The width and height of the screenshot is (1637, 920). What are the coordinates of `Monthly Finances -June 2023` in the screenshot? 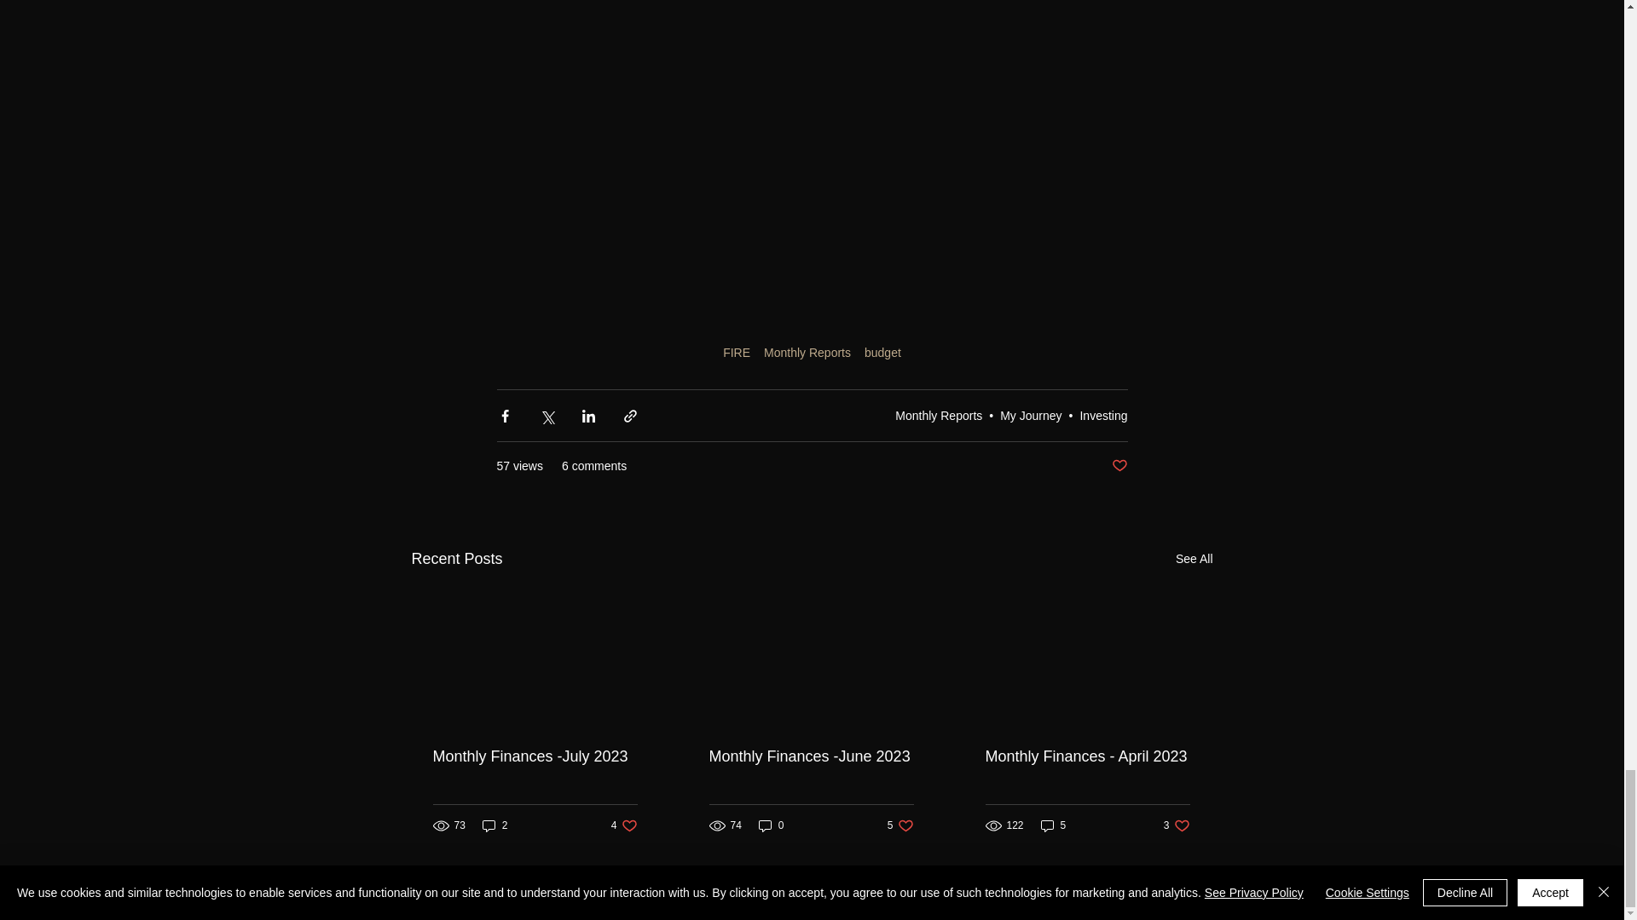 It's located at (495, 825).